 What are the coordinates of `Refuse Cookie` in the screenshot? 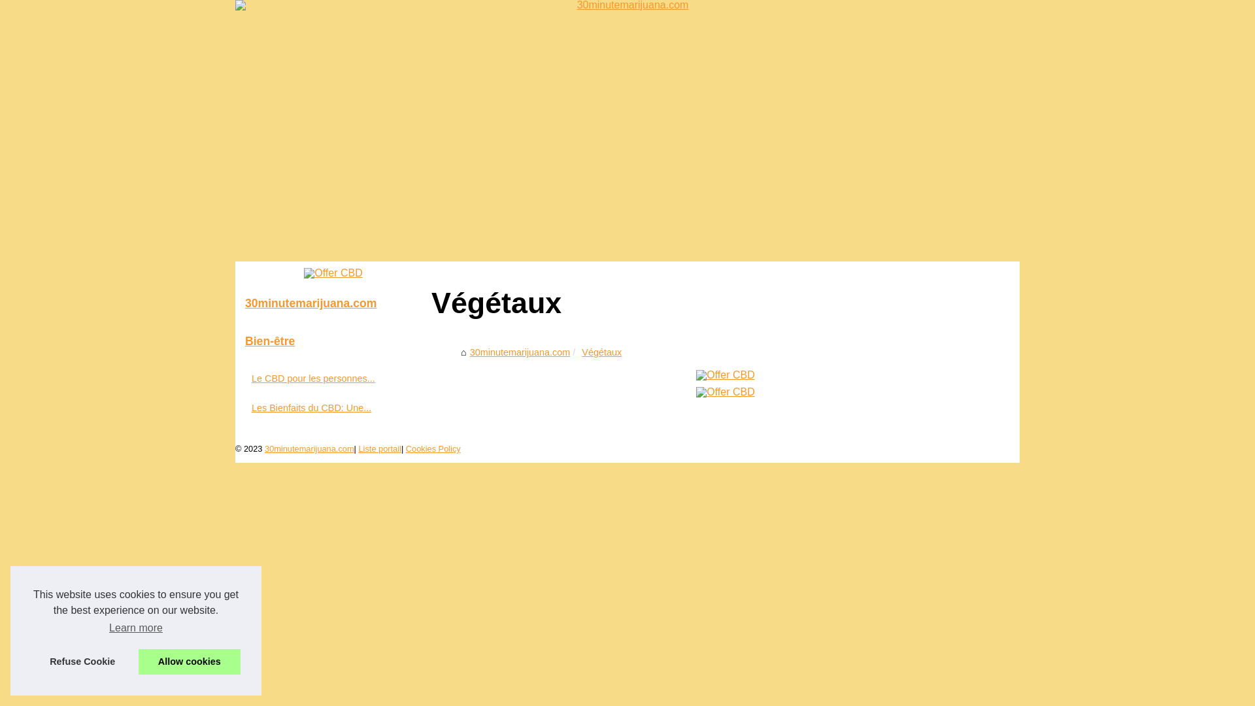 It's located at (82, 662).